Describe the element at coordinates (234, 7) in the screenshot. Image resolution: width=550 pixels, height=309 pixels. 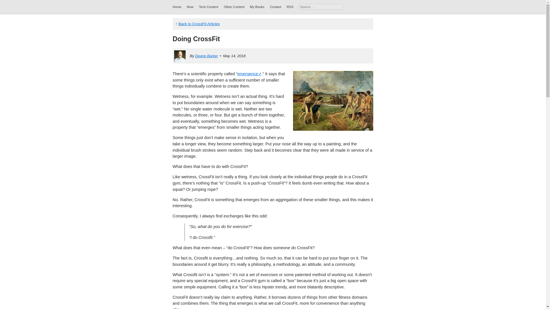
I see `Other Content` at that location.